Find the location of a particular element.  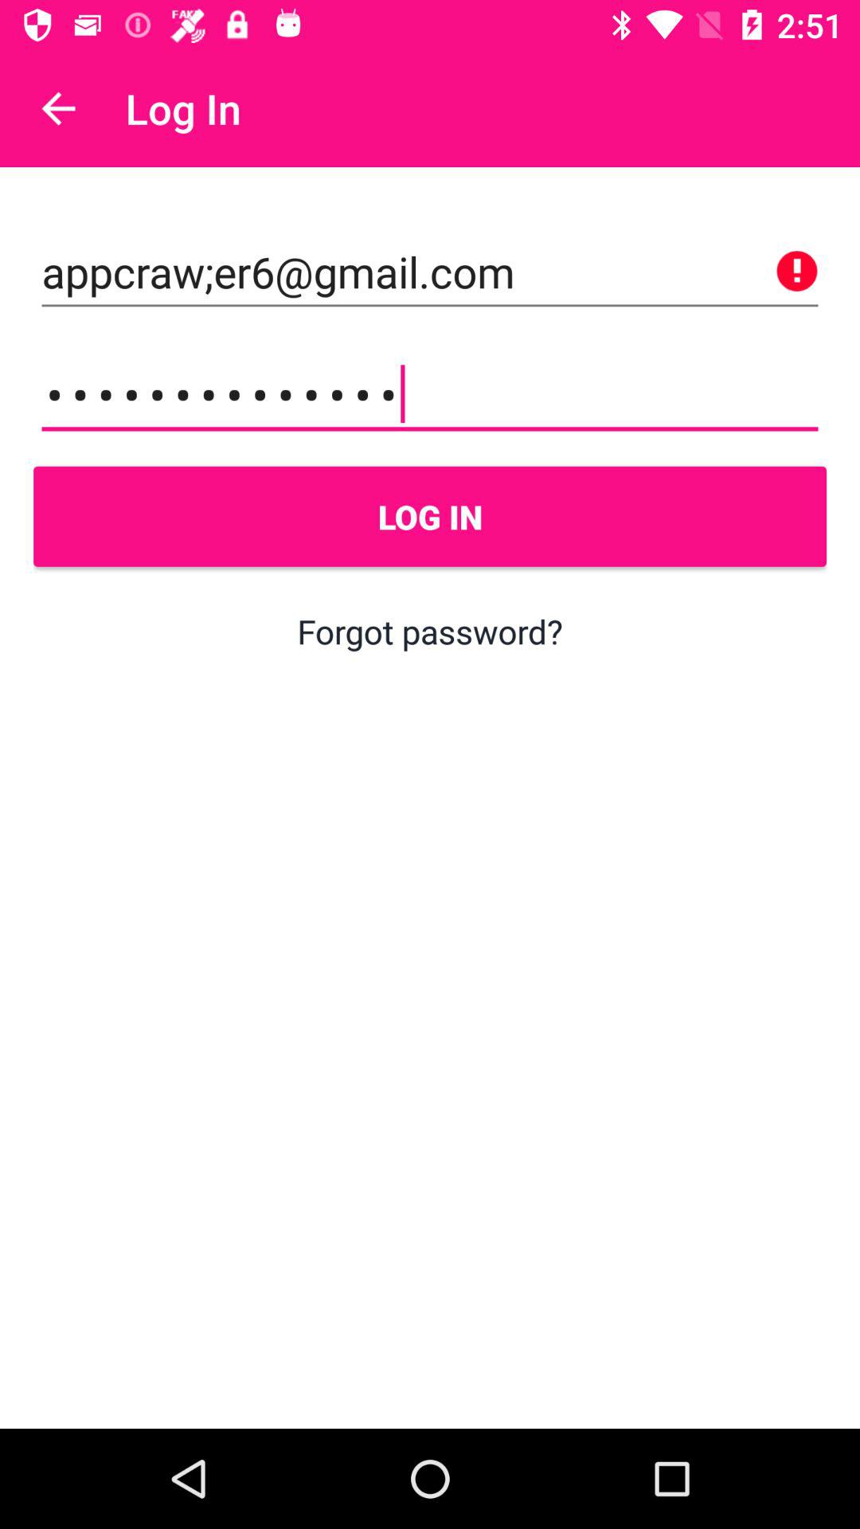

scroll to forgot password? item is located at coordinates (430, 631).